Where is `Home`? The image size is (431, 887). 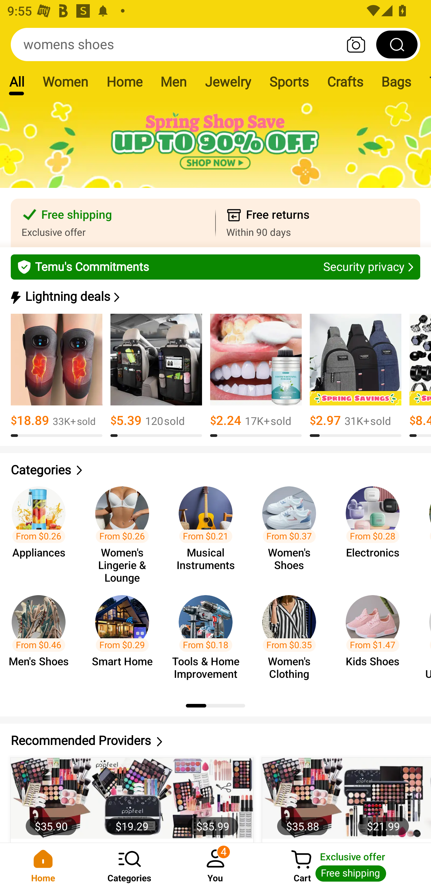 Home is located at coordinates (43, 865).